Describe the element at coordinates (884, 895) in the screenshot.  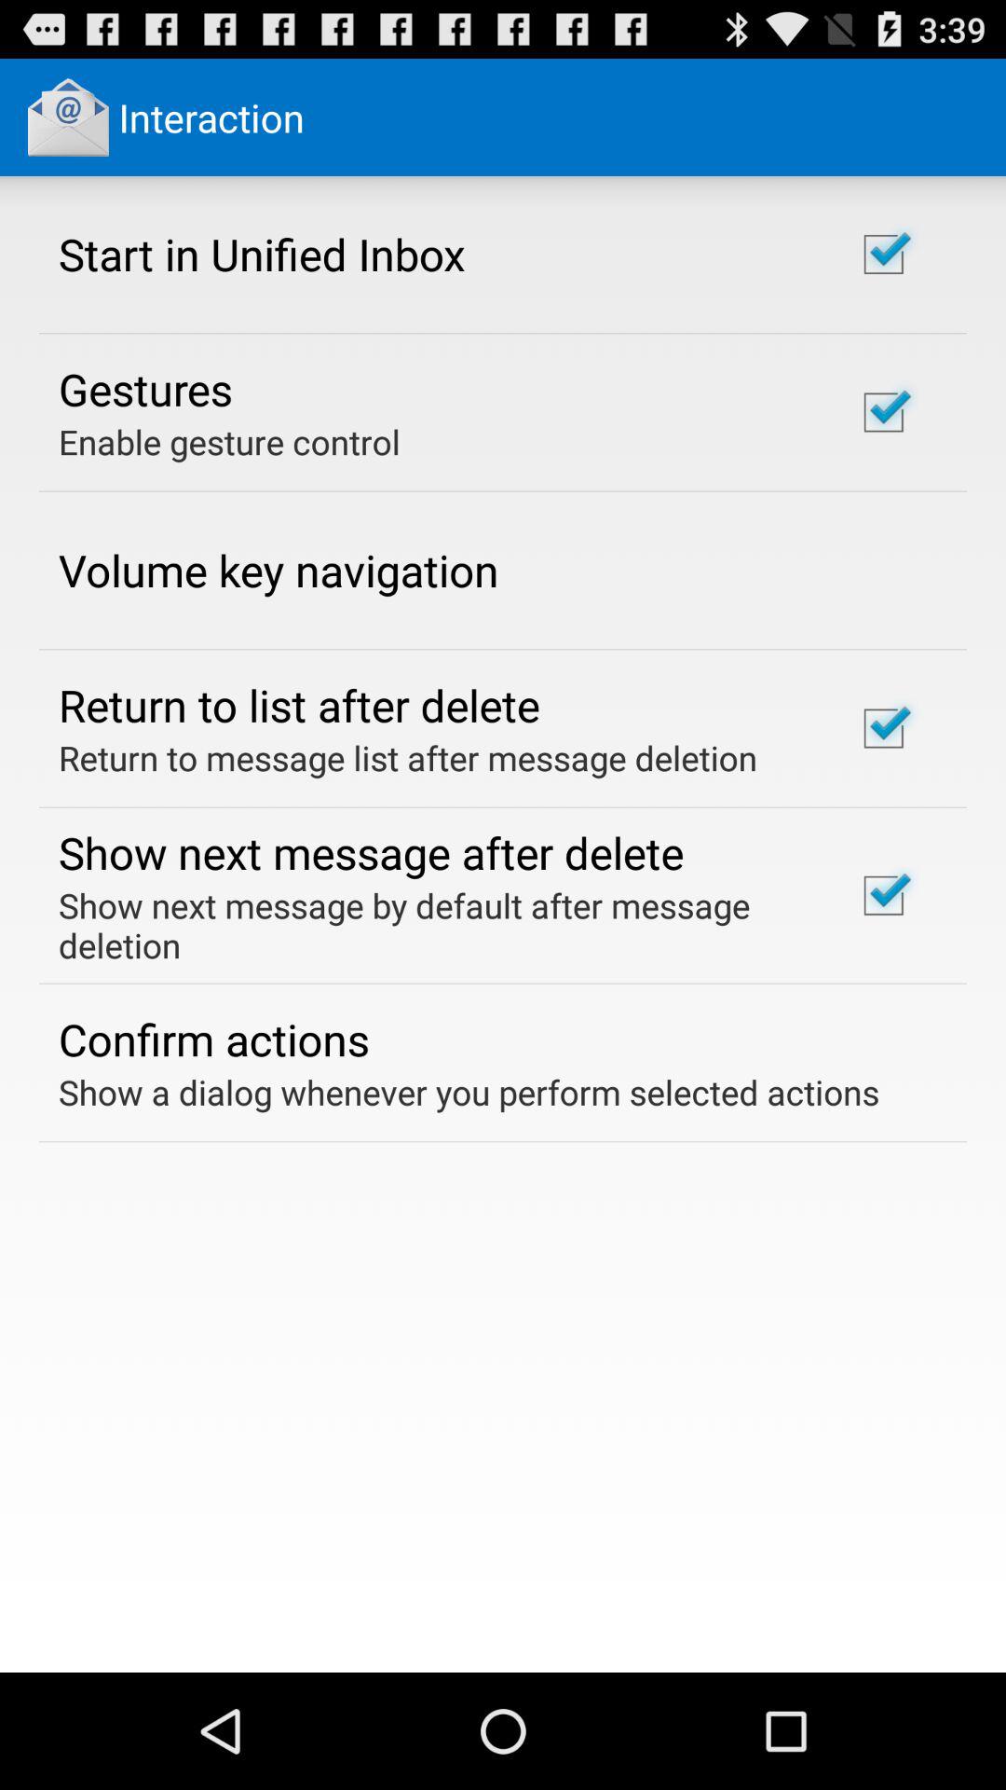
I see `click on the last select button of the page` at that location.